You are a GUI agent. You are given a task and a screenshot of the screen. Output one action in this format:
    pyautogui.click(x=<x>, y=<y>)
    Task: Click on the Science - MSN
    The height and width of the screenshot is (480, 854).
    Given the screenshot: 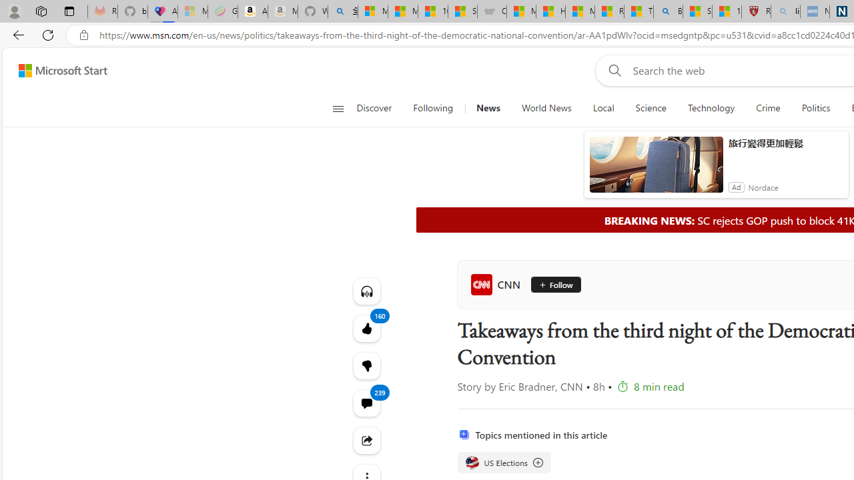 What is the action you would take?
    pyautogui.click(x=698, y=12)
    